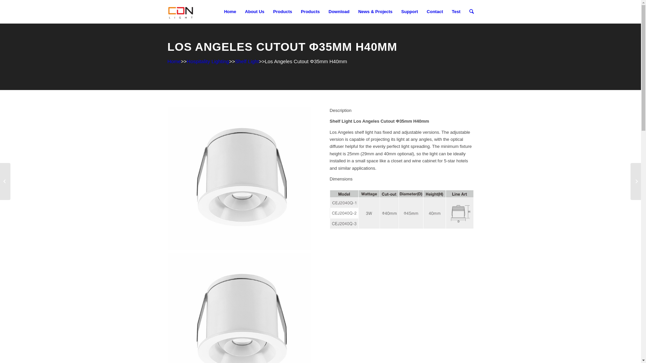  What do you see at coordinates (375, 12) in the screenshot?
I see `News & Projects` at bounding box center [375, 12].